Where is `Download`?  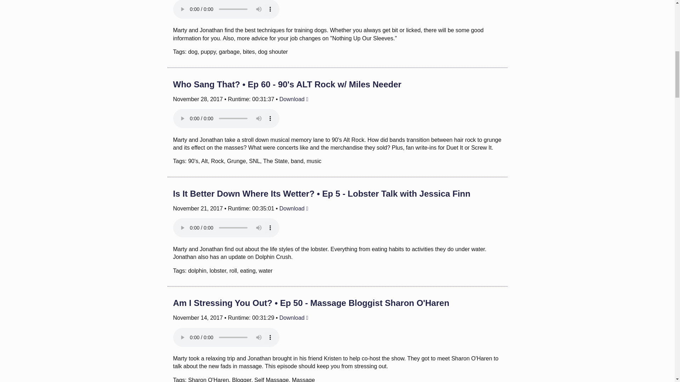 Download is located at coordinates (294, 99).